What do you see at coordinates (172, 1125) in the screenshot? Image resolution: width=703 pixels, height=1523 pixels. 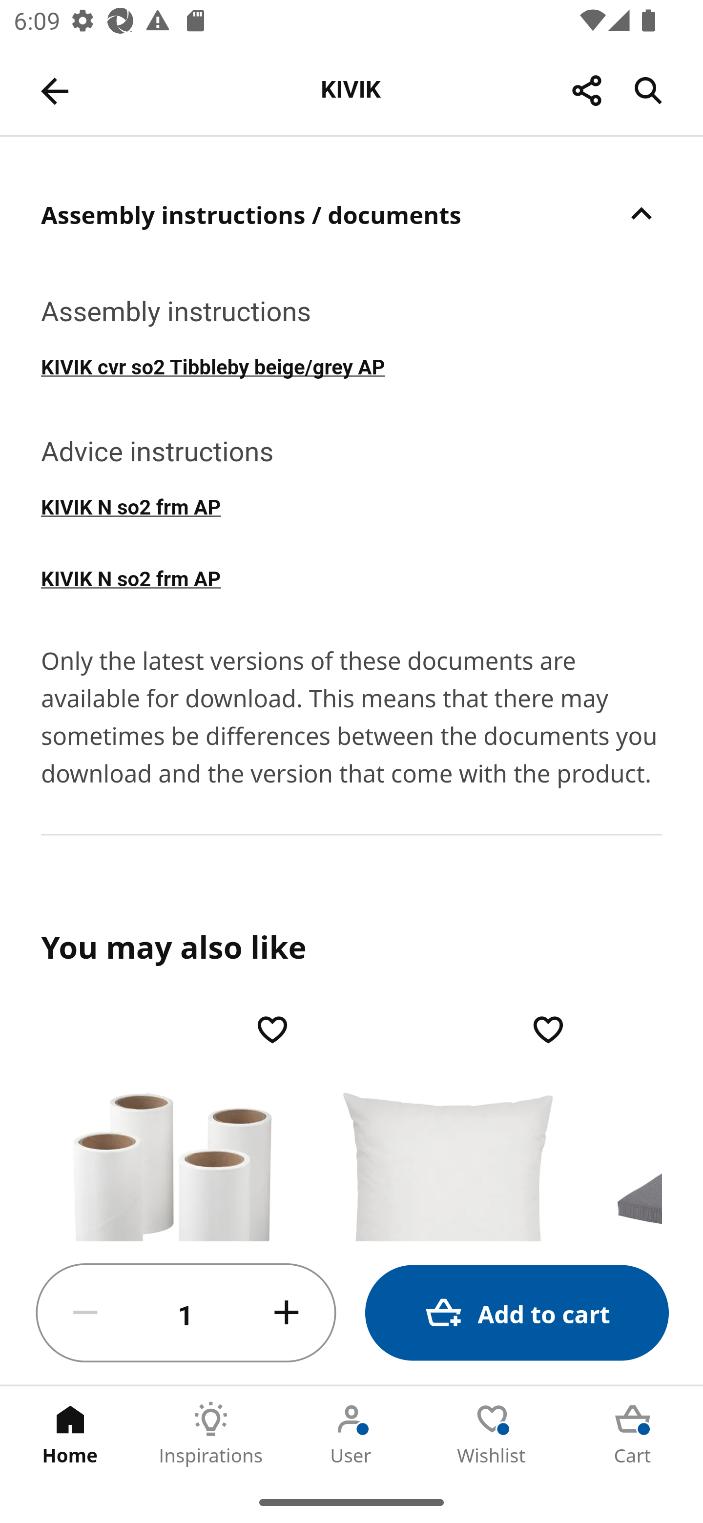 I see `​B​Ä​S​T​I​S​
lint roller refill
$
19
.9` at bounding box center [172, 1125].